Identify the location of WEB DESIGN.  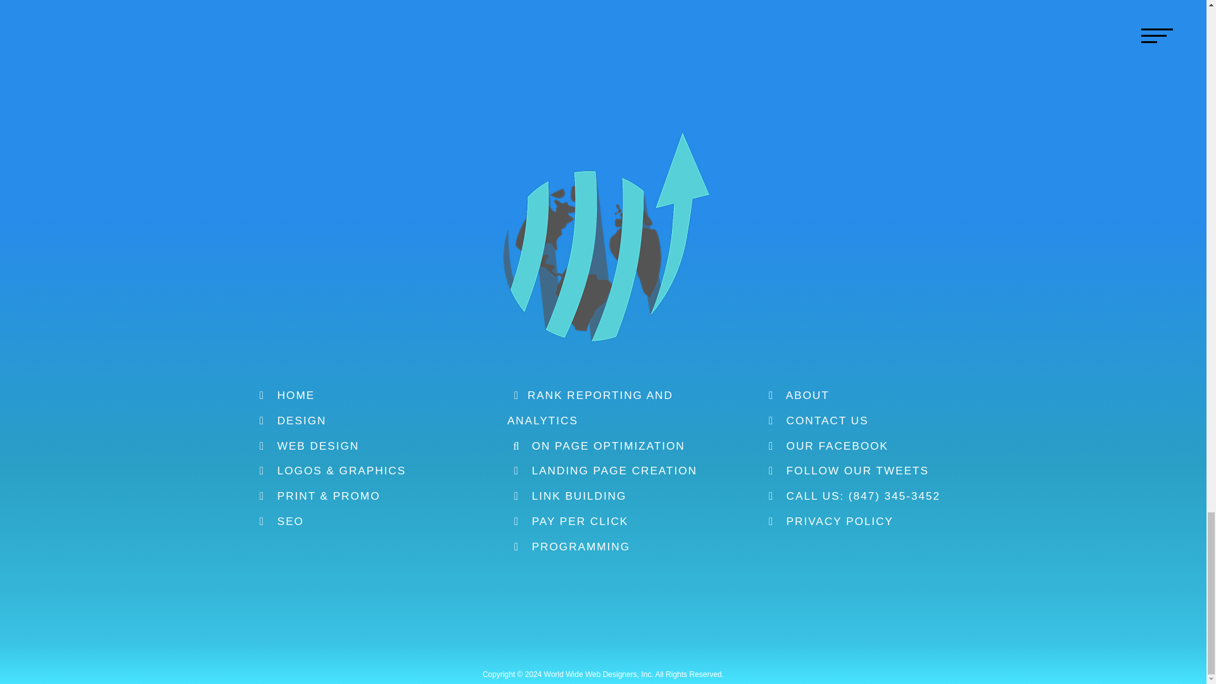
(305, 446).